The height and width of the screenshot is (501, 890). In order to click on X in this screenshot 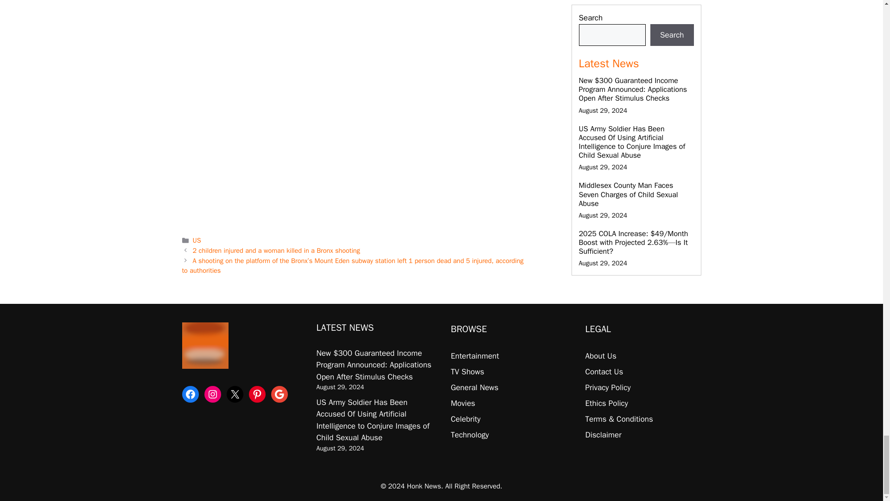, I will do `click(235, 394)`.